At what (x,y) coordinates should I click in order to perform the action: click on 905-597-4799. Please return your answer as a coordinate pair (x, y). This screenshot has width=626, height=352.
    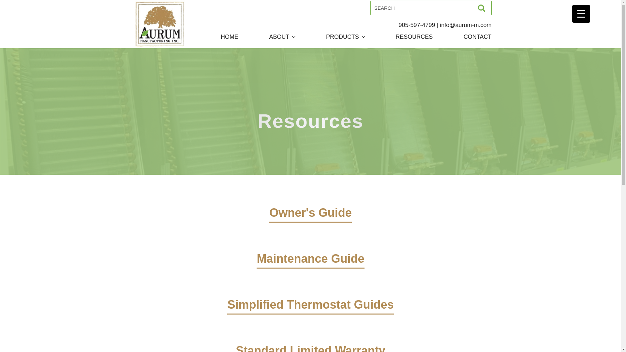
    Looking at the image, I should click on (417, 25).